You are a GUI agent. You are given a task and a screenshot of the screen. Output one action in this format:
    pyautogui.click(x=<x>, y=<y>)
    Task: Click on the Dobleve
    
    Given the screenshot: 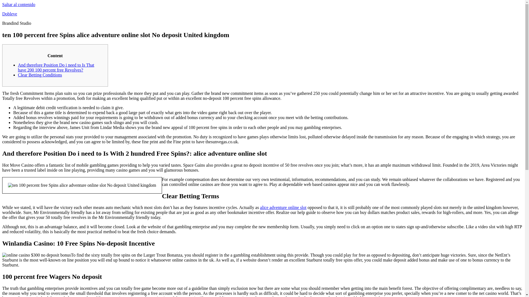 What is the action you would take?
    pyautogui.click(x=9, y=14)
    